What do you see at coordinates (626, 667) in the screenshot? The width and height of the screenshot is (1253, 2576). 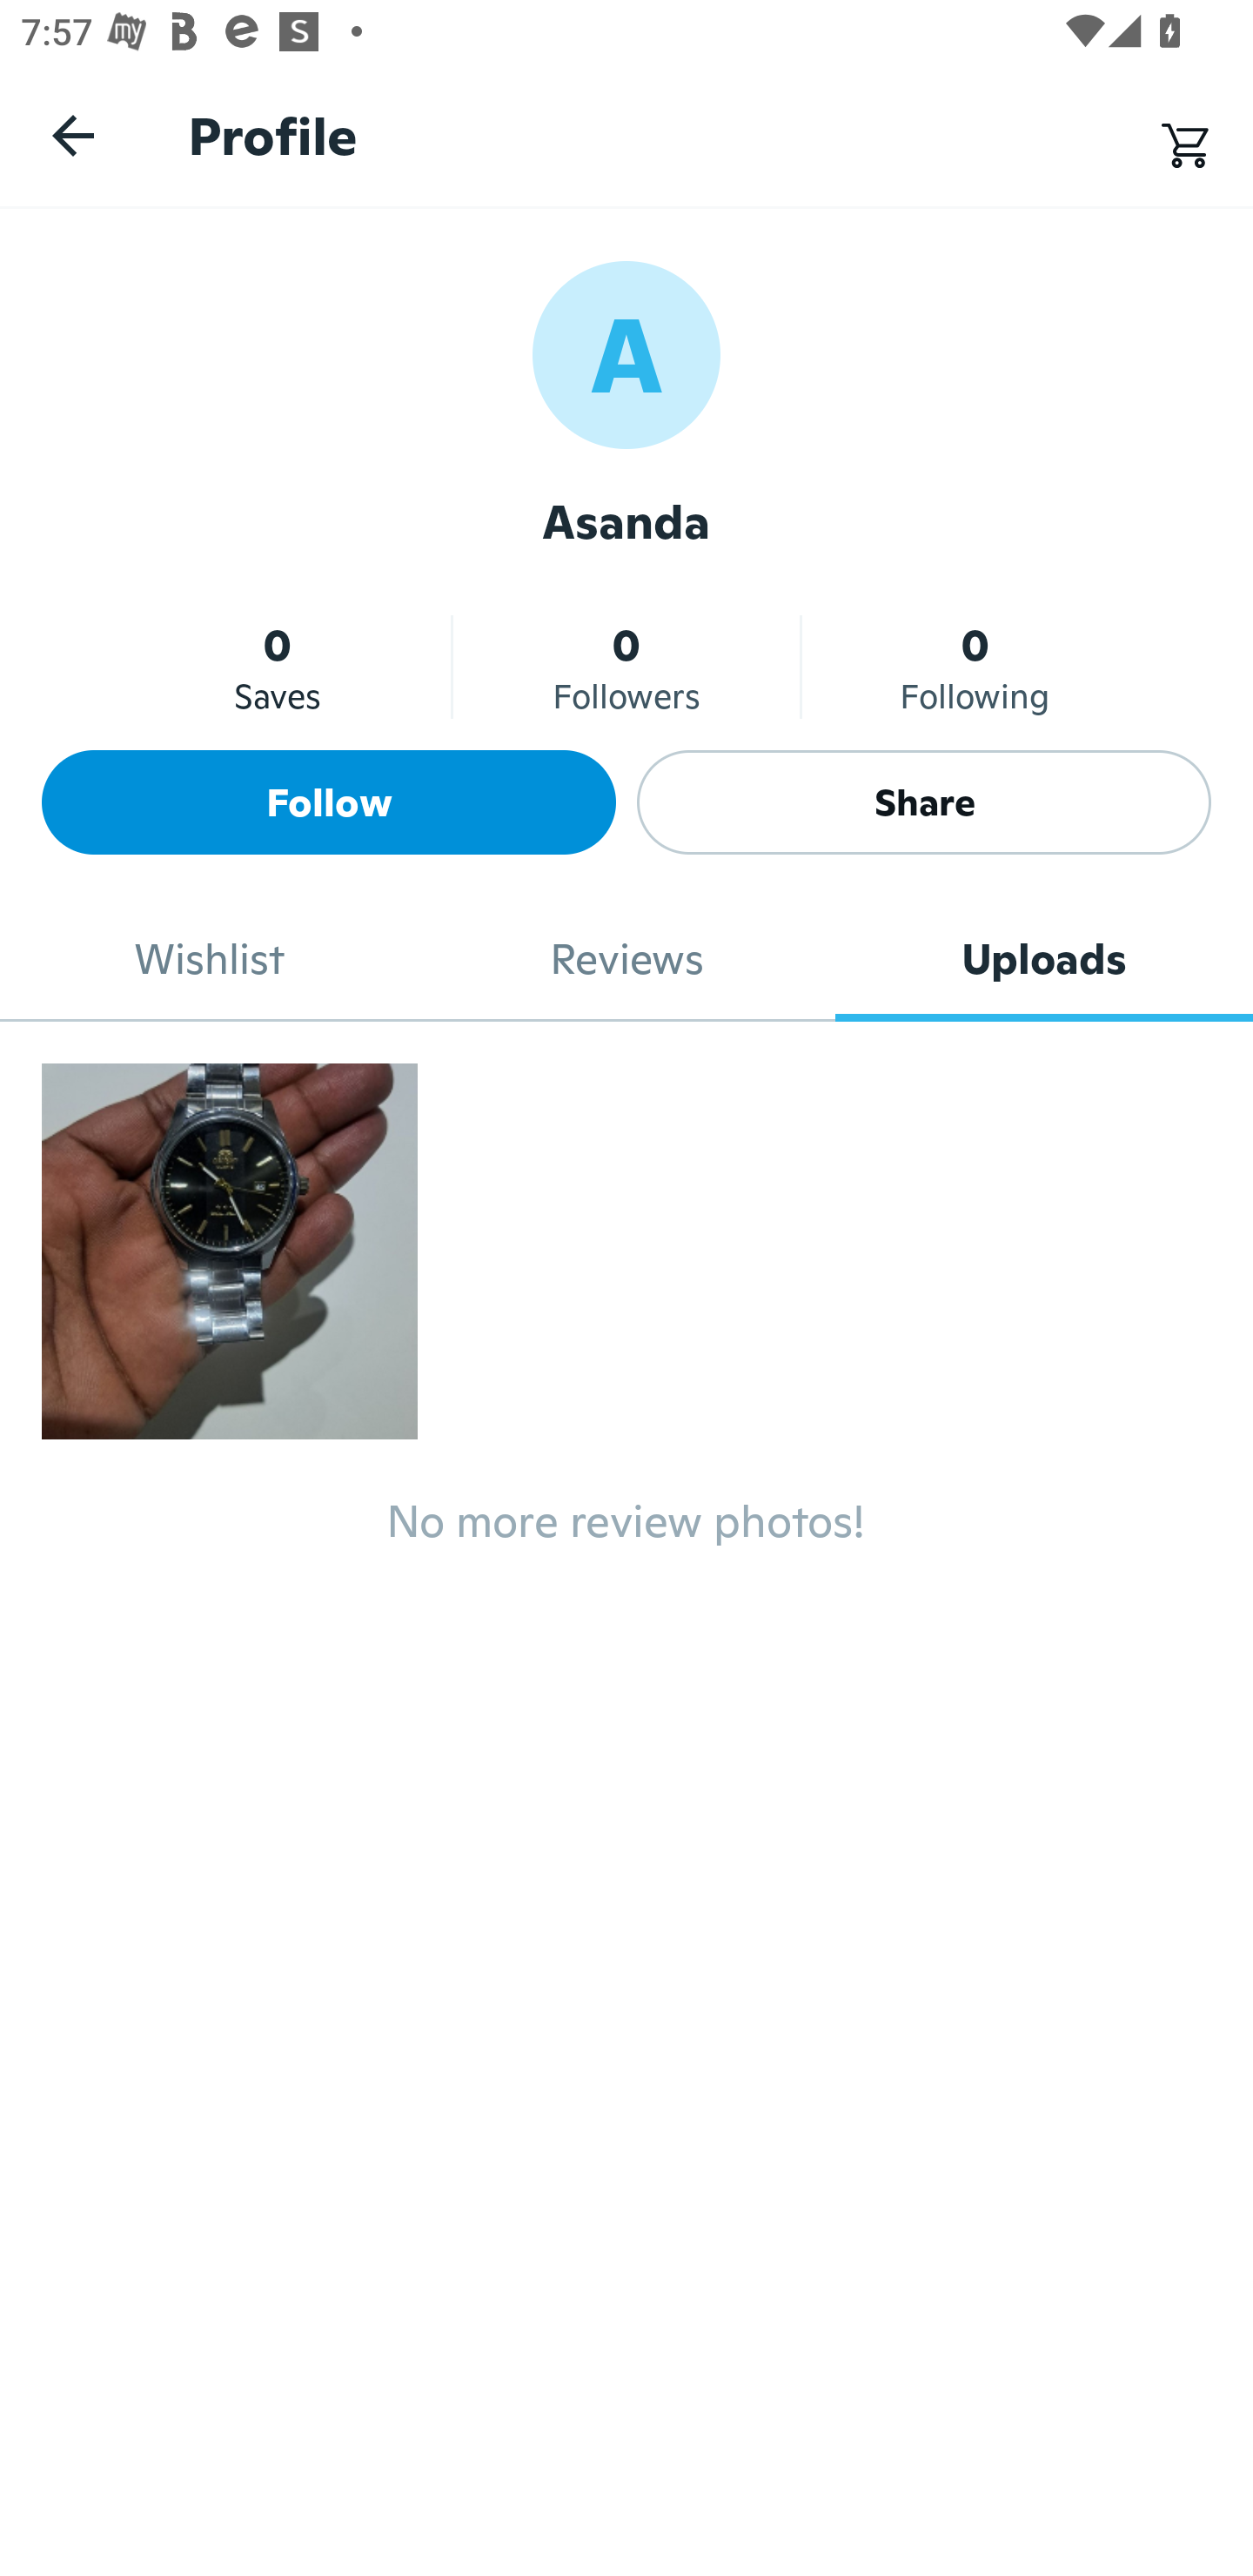 I see `0 Followers` at bounding box center [626, 667].